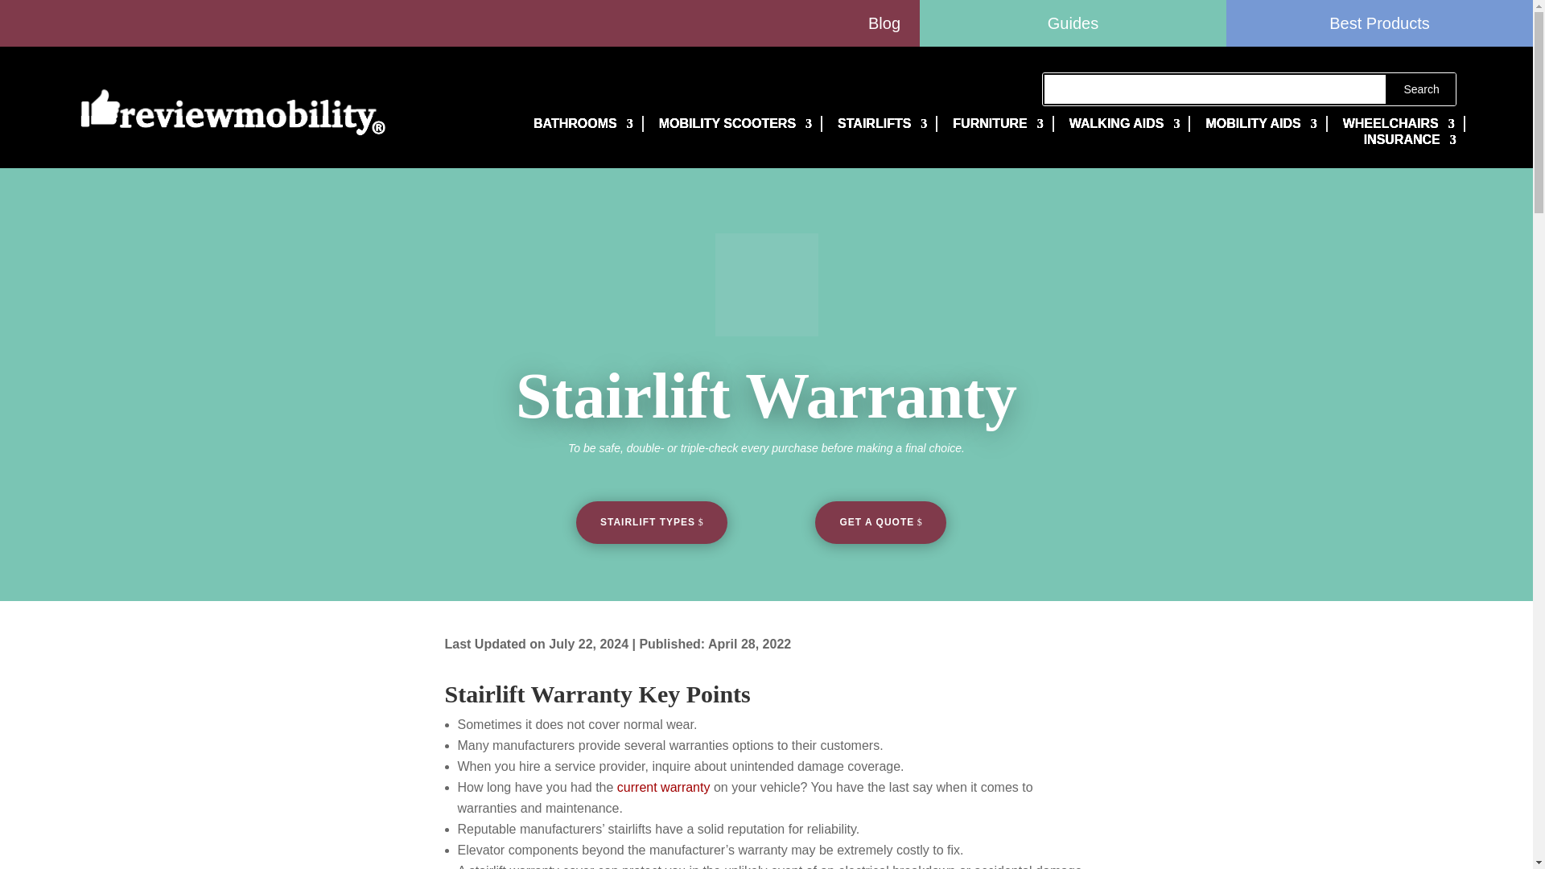 This screenshot has height=869, width=1545. Describe the element at coordinates (1421, 89) in the screenshot. I see `Search` at that location.